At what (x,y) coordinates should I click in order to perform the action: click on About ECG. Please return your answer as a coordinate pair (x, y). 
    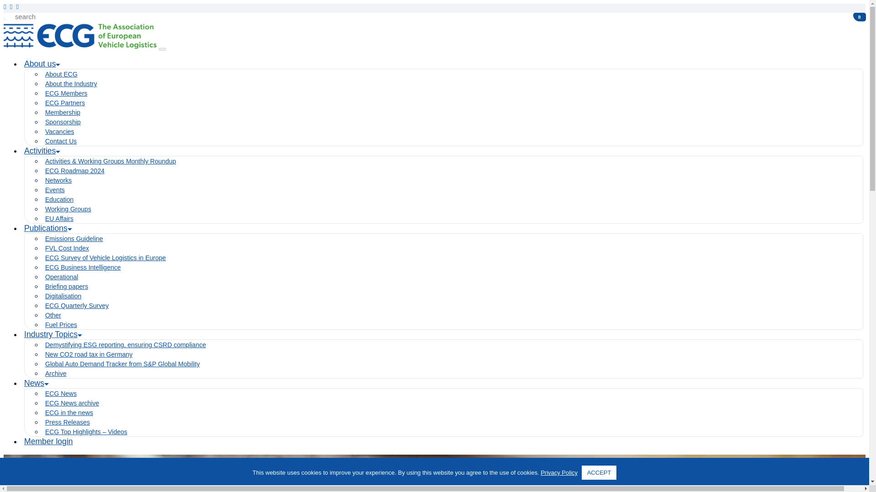
    Looking at the image, I should click on (61, 74).